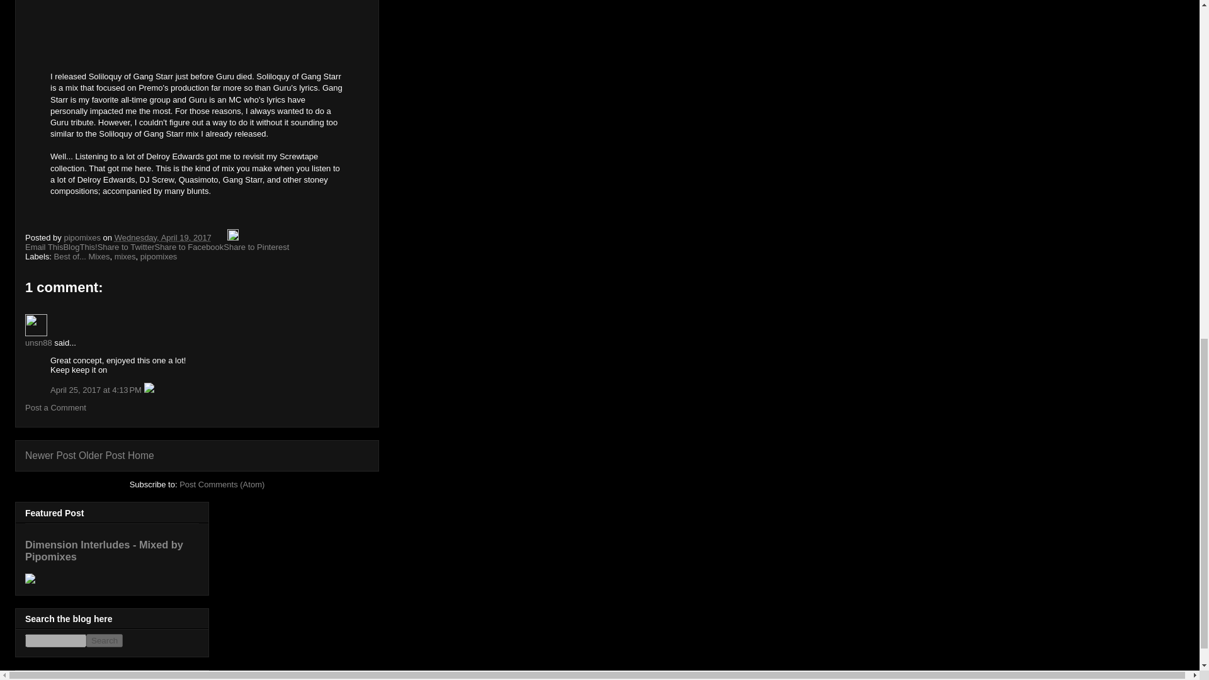 The width and height of the screenshot is (1209, 680). What do you see at coordinates (55, 640) in the screenshot?
I see `search` at bounding box center [55, 640].